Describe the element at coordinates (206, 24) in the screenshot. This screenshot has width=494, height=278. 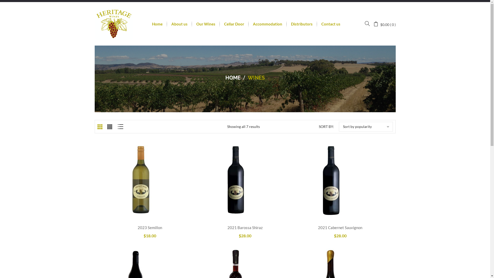
I see `Our Wines` at that location.